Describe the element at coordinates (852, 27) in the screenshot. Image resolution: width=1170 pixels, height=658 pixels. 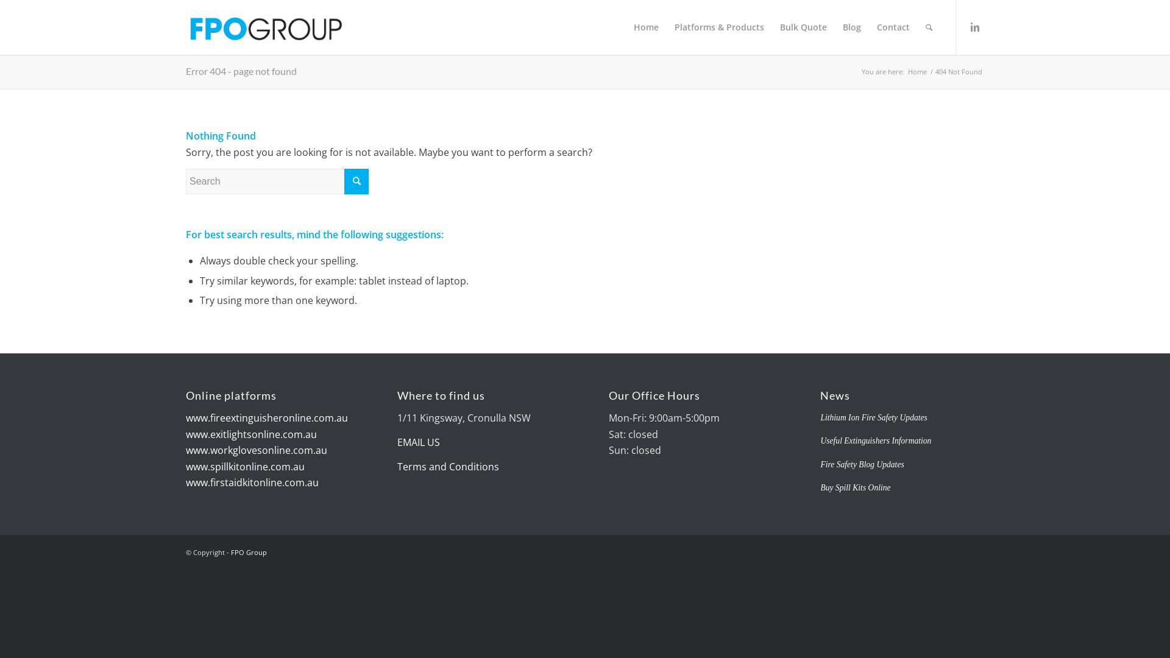
I see `Blog` at that location.